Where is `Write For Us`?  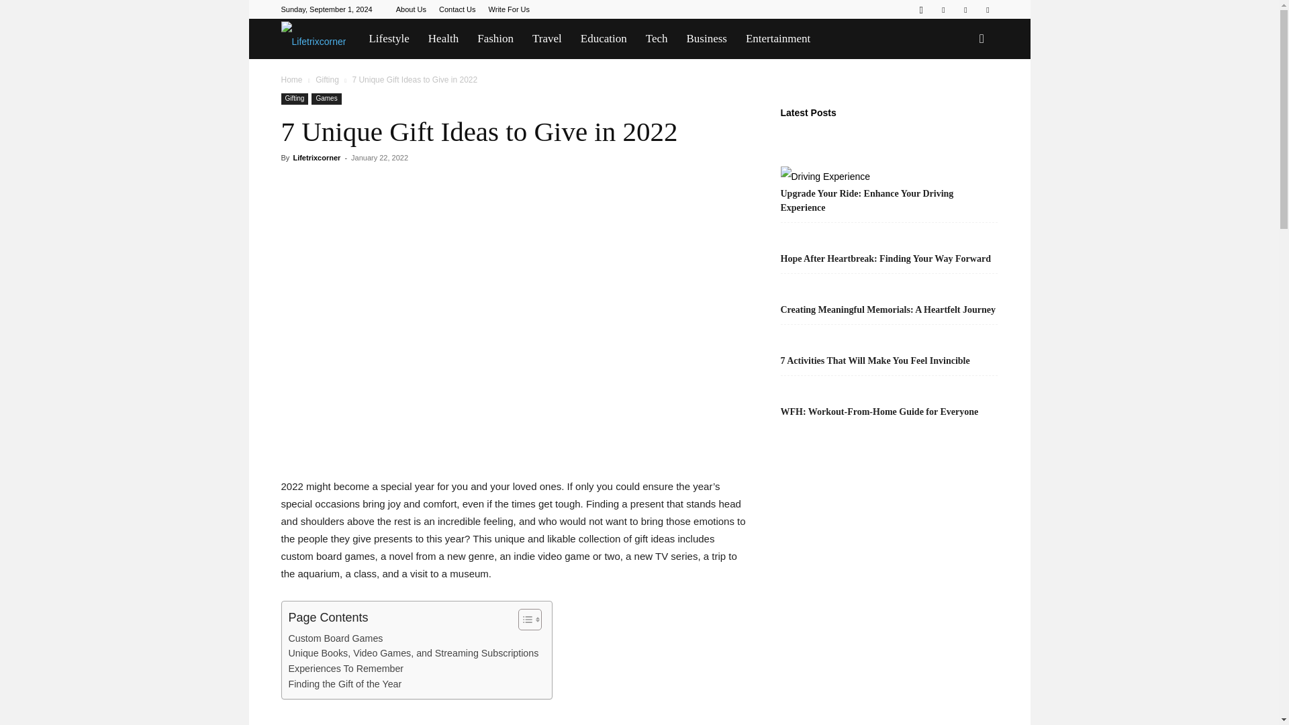 Write For Us is located at coordinates (509, 9).